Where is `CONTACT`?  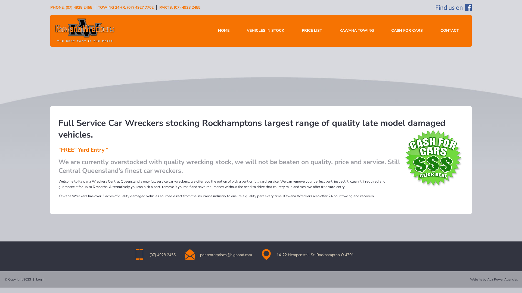 CONTACT is located at coordinates (450, 31).